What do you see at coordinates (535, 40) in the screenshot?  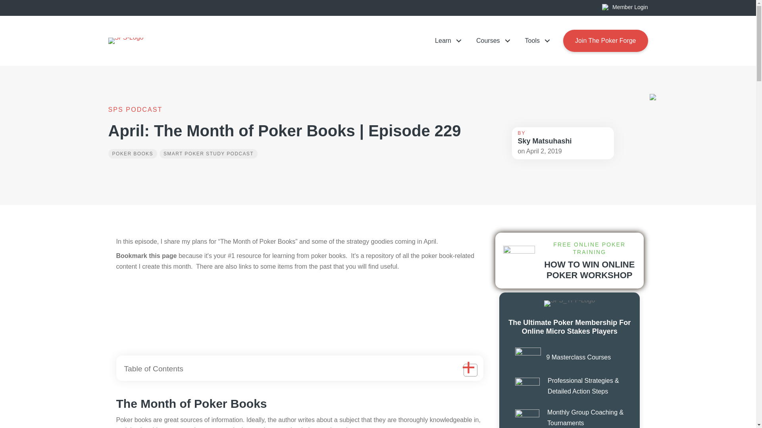 I see `Tools` at bounding box center [535, 40].